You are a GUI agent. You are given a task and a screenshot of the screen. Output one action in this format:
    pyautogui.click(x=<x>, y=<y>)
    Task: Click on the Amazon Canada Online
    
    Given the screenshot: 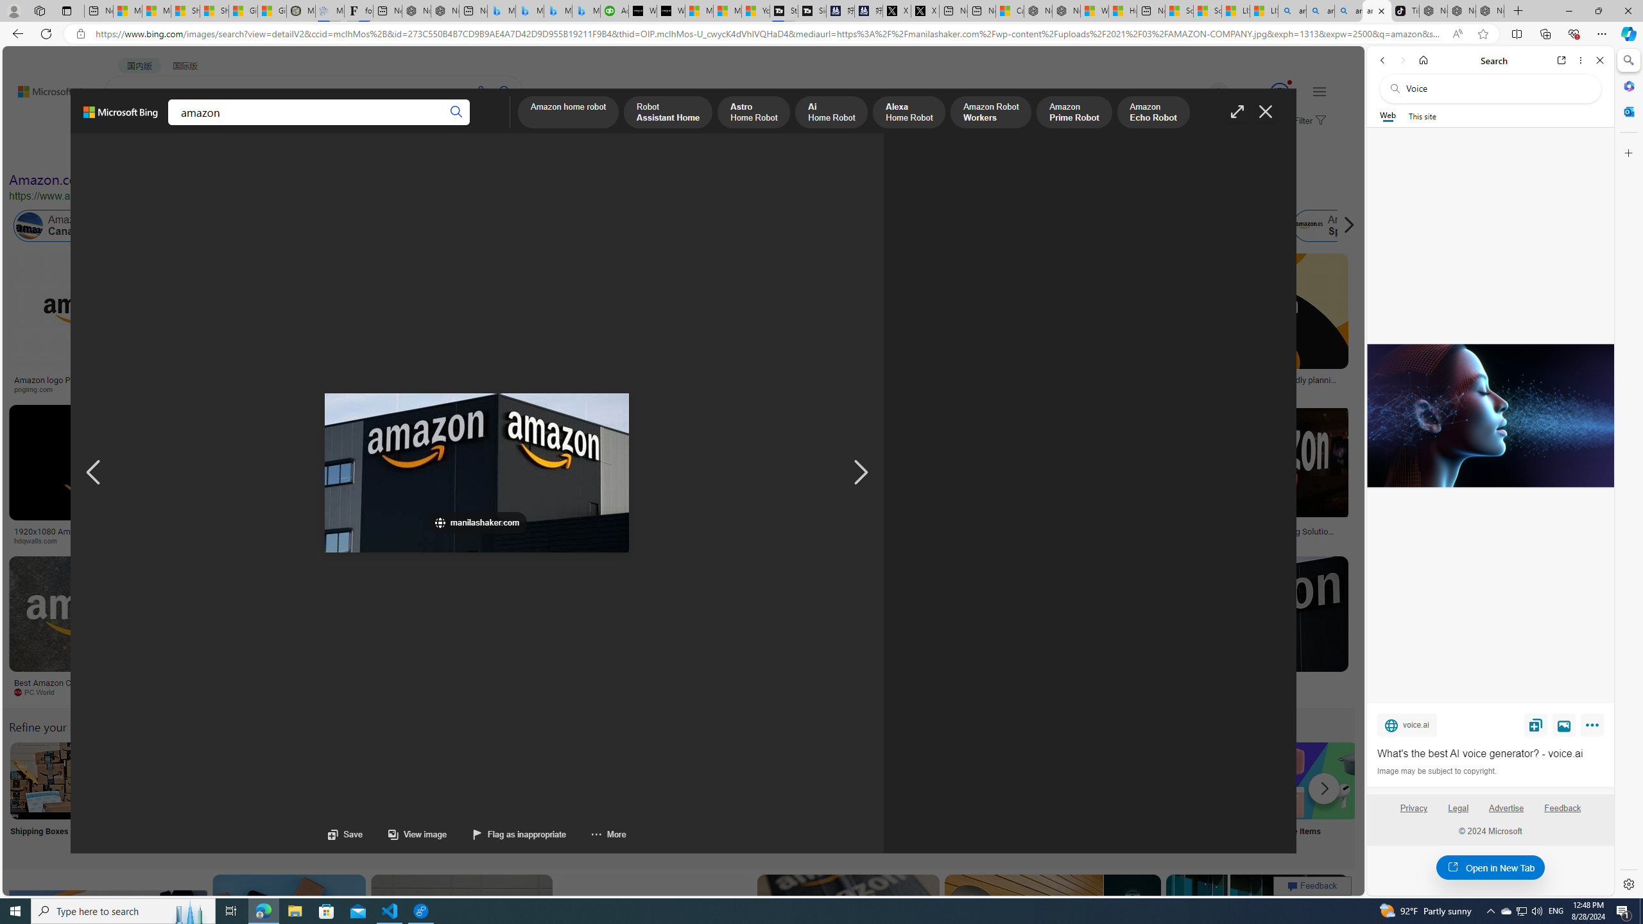 What is the action you would take?
    pyautogui.click(x=74, y=226)
    